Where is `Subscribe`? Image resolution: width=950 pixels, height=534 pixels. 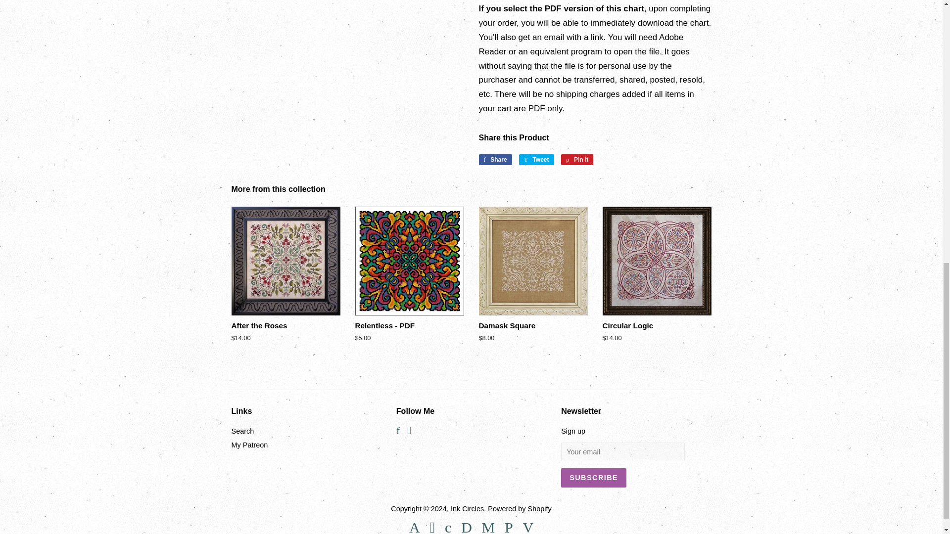
Subscribe is located at coordinates (536, 159).